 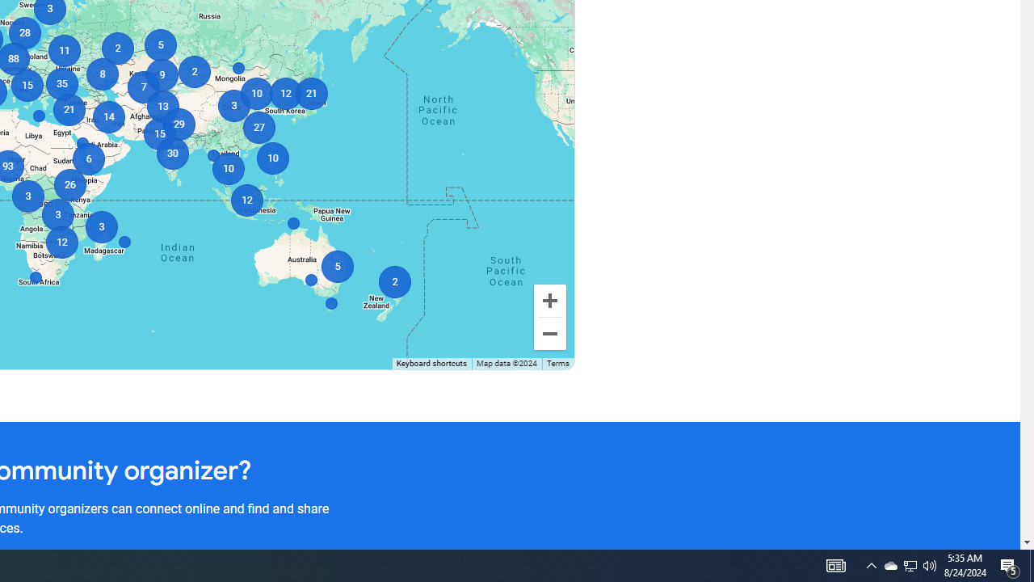 What do you see at coordinates (557, 364) in the screenshot?
I see `Terms` at bounding box center [557, 364].